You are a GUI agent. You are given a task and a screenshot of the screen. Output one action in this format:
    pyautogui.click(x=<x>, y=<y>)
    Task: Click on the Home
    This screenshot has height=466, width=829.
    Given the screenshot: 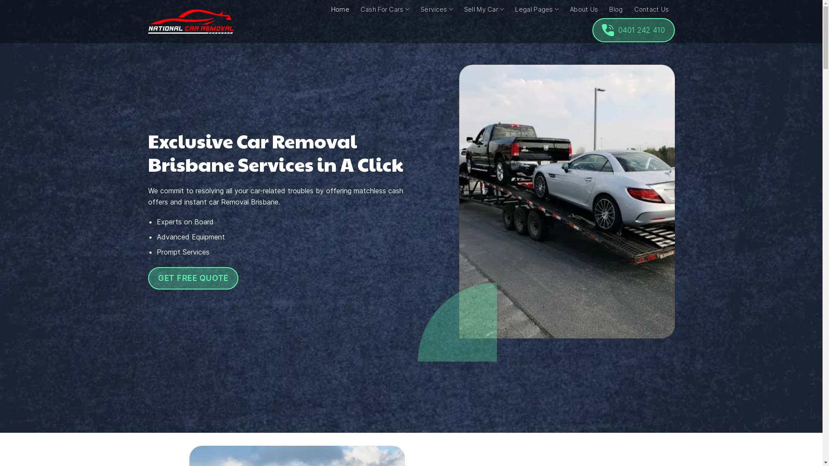 What is the action you would take?
    pyautogui.click(x=340, y=9)
    